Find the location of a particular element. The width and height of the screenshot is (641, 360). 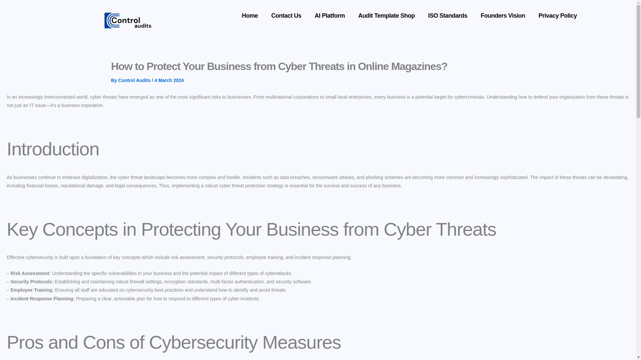

Control Audits is located at coordinates (135, 80).